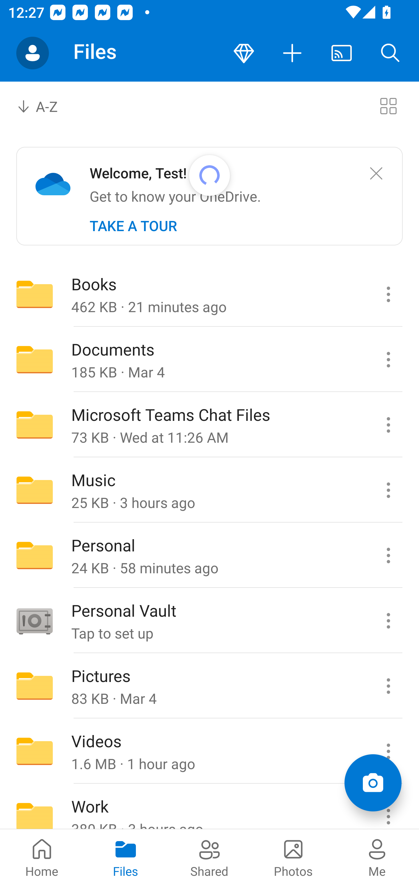 The image size is (419, 886). What do you see at coordinates (210, 360) in the screenshot?
I see `Folder Documents 185 KB · Mar 4 Documents commands` at bounding box center [210, 360].